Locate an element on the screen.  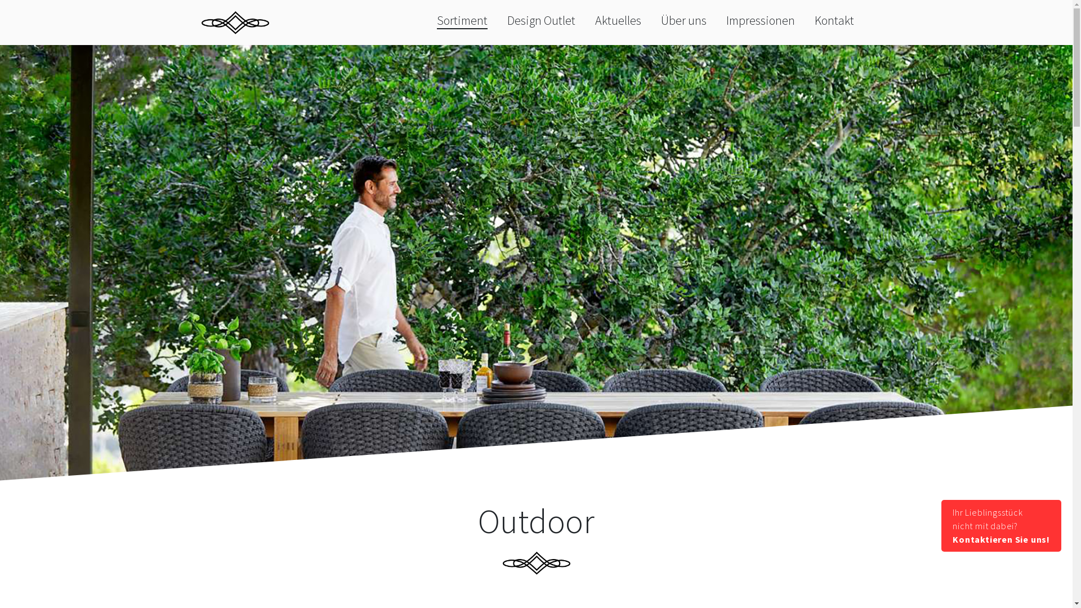
Sortiment is located at coordinates (462, 21).